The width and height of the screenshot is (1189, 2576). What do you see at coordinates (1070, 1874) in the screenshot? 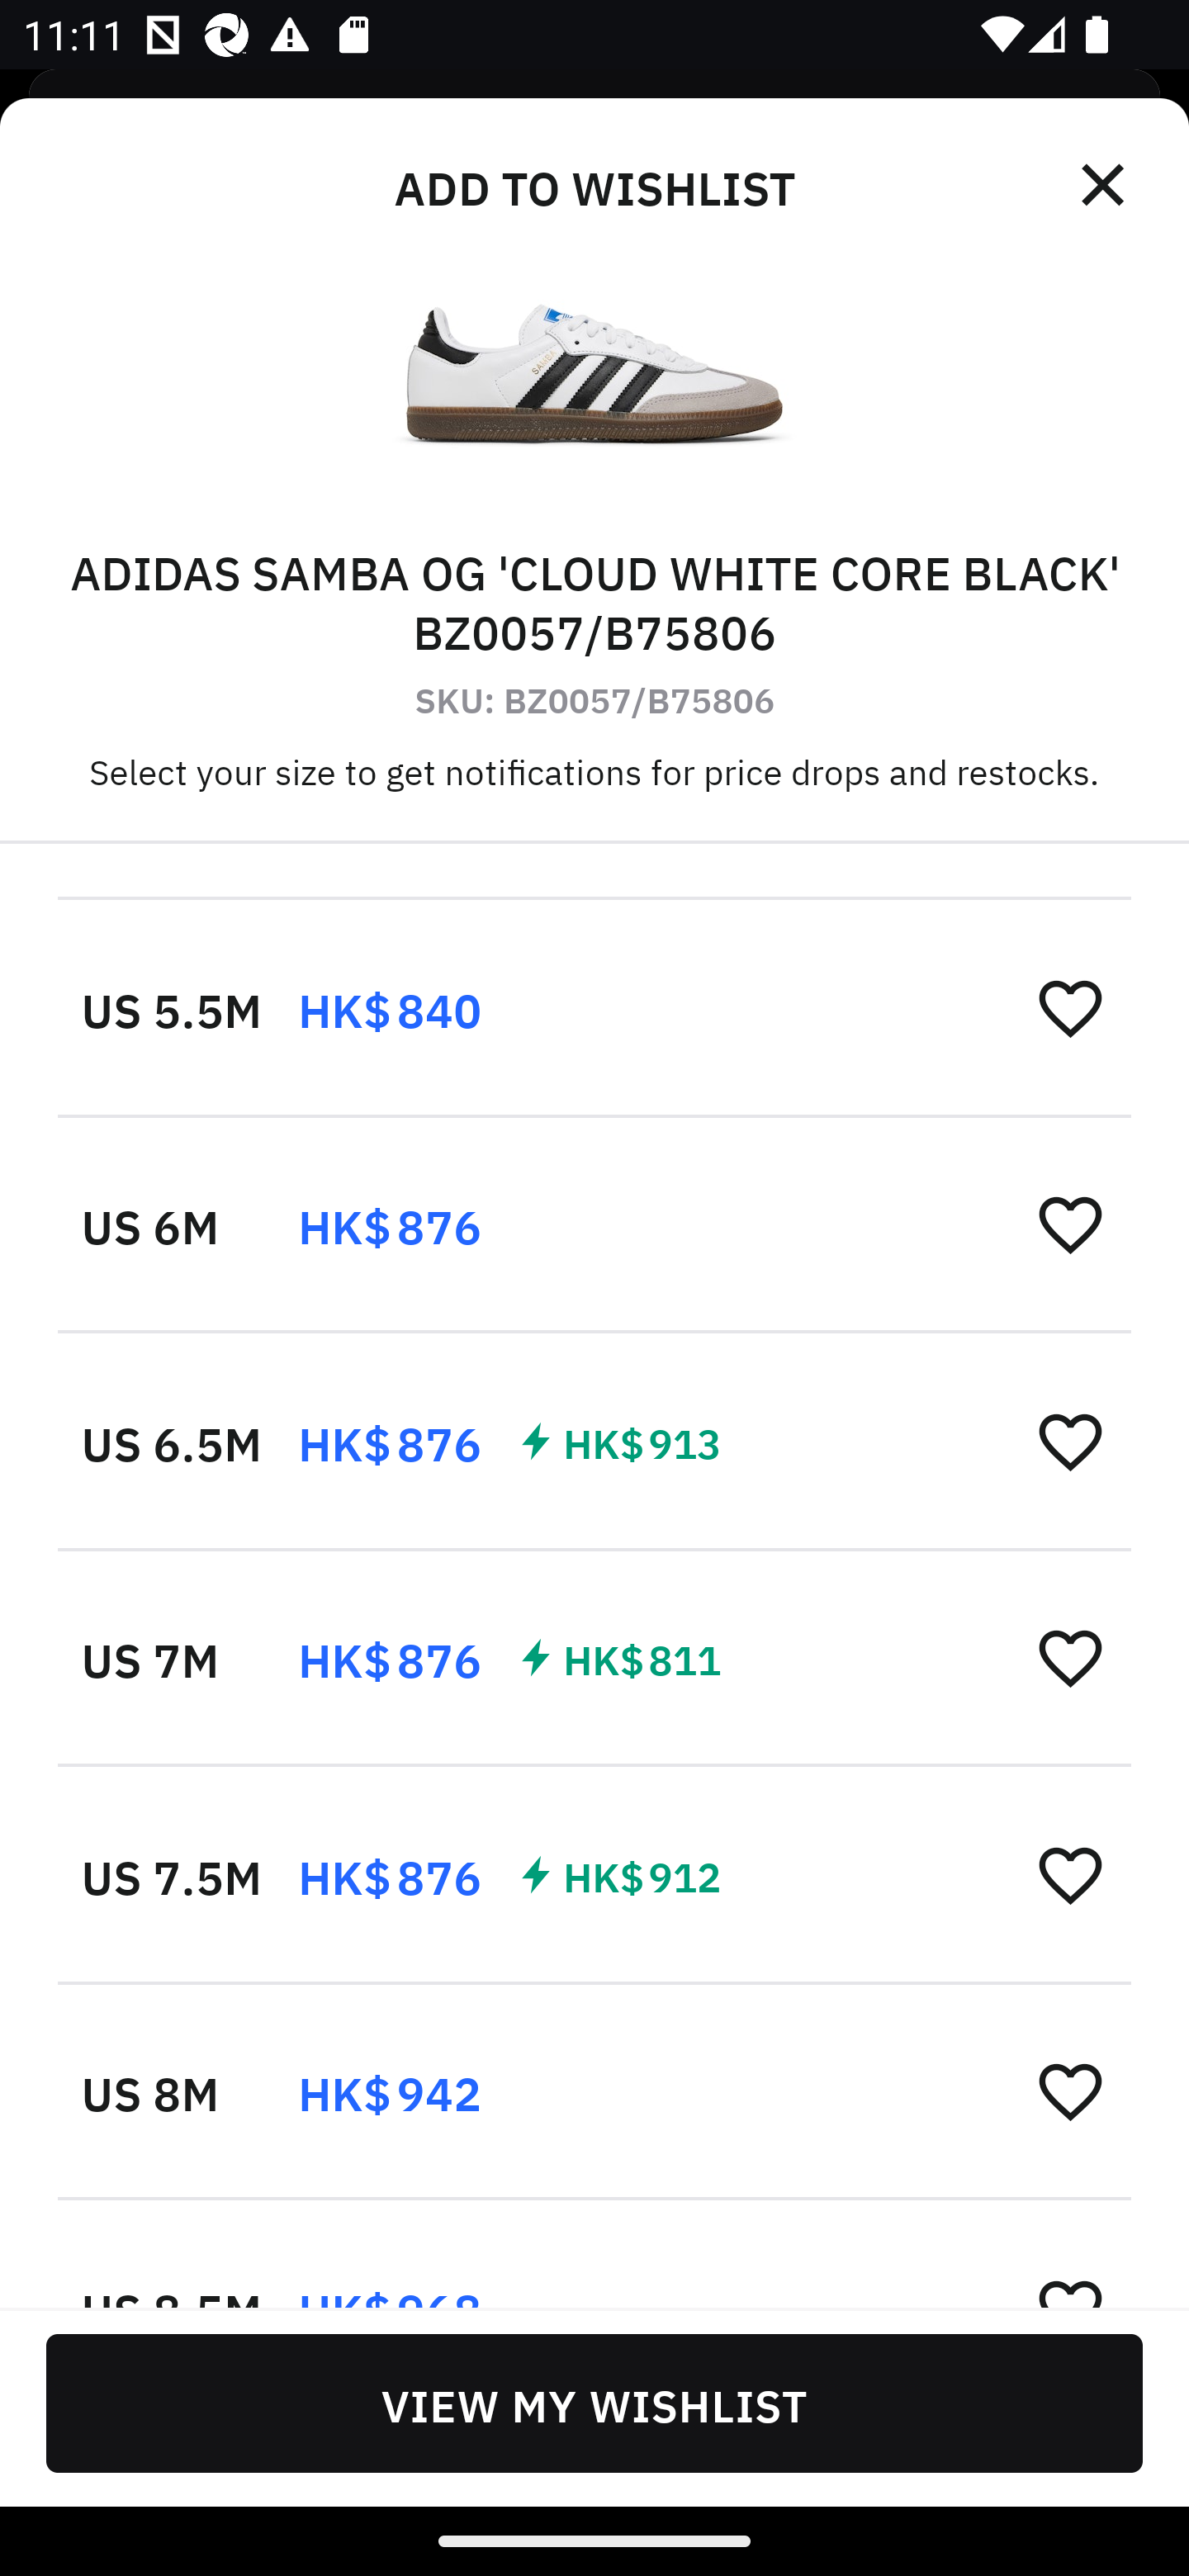
I see `󰋕` at bounding box center [1070, 1874].